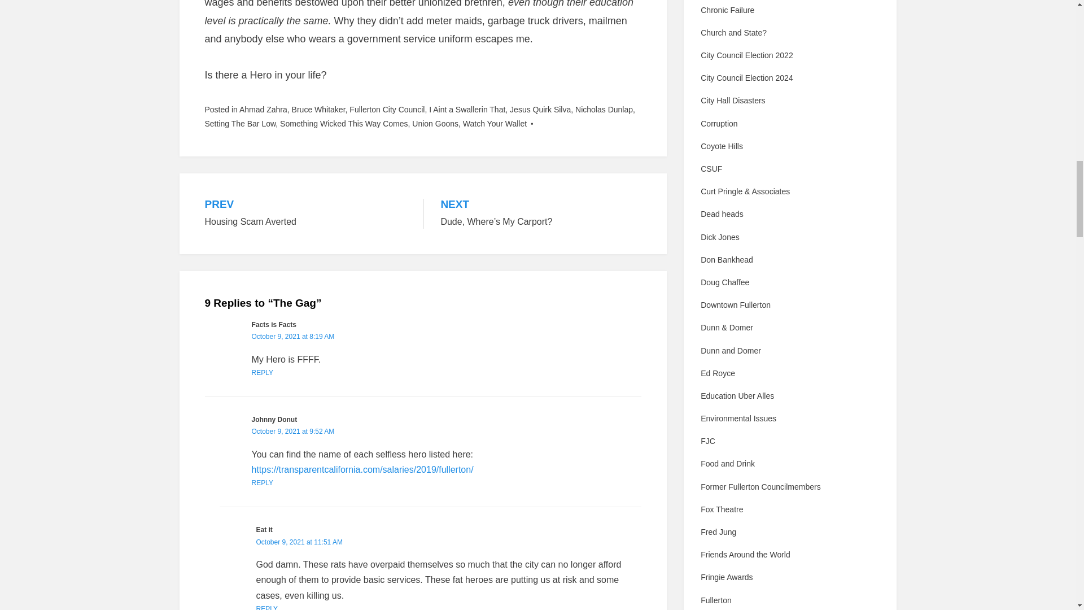  I want to click on Something Wicked This Way Comes, so click(604, 109).